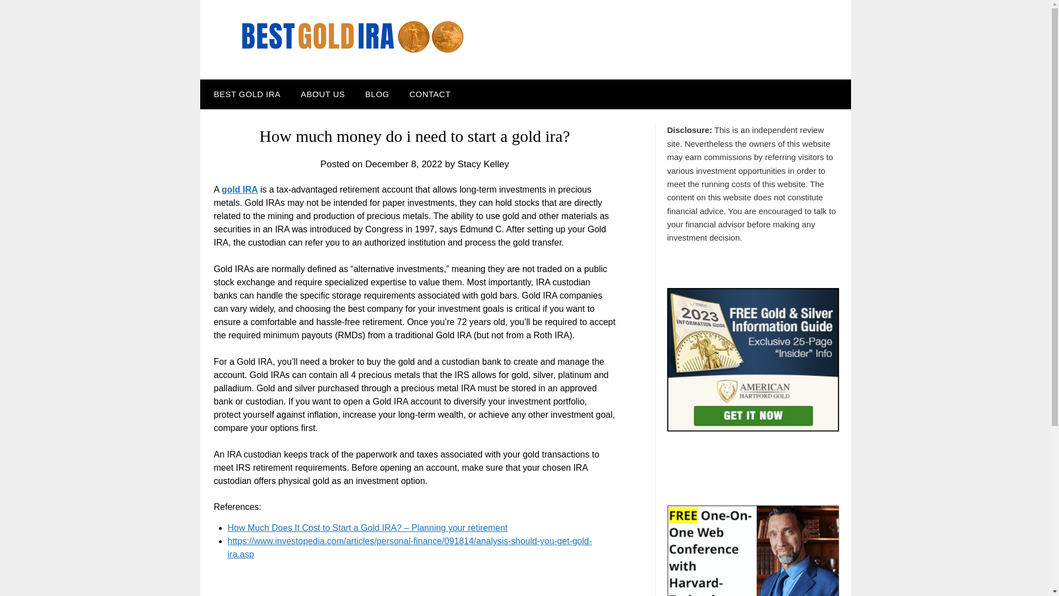 Image resolution: width=1059 pixels, height=596 pixels. Describe the element at coordinates (404, 164) in the screenshot. I see `December 8, 2022` at that location.